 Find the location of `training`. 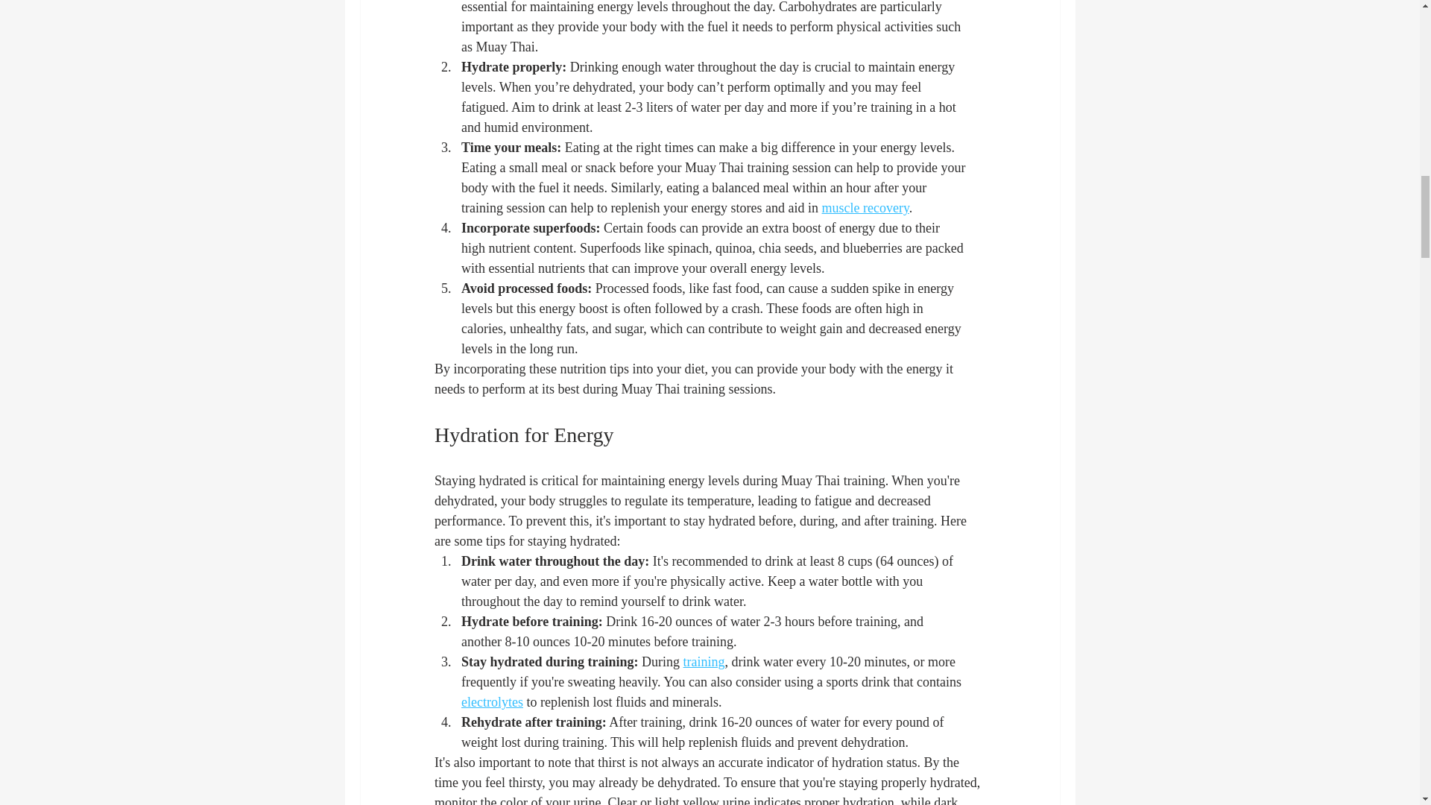

training is located at coordinates (703, 662).